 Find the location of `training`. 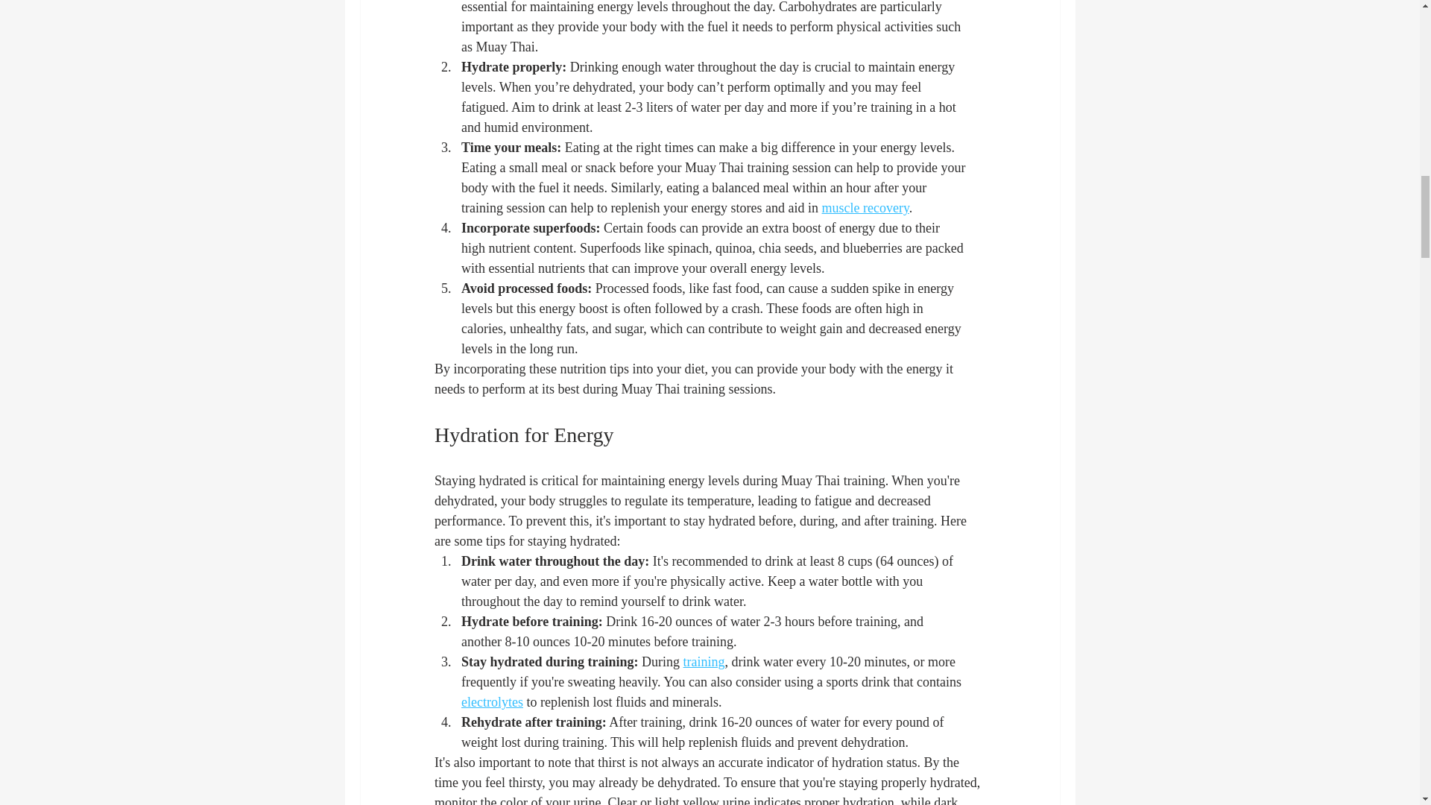

training is located at coordinates (703, 662).